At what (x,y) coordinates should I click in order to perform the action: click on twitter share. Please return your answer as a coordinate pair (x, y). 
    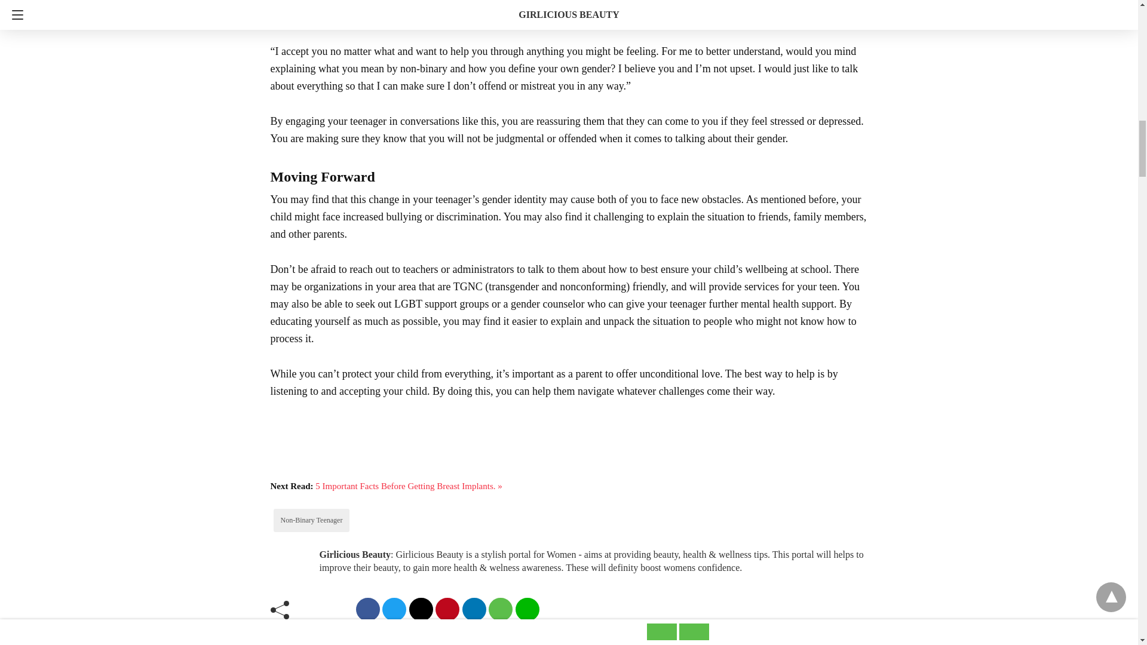
    Looking at the image, I should click on (394, 609).